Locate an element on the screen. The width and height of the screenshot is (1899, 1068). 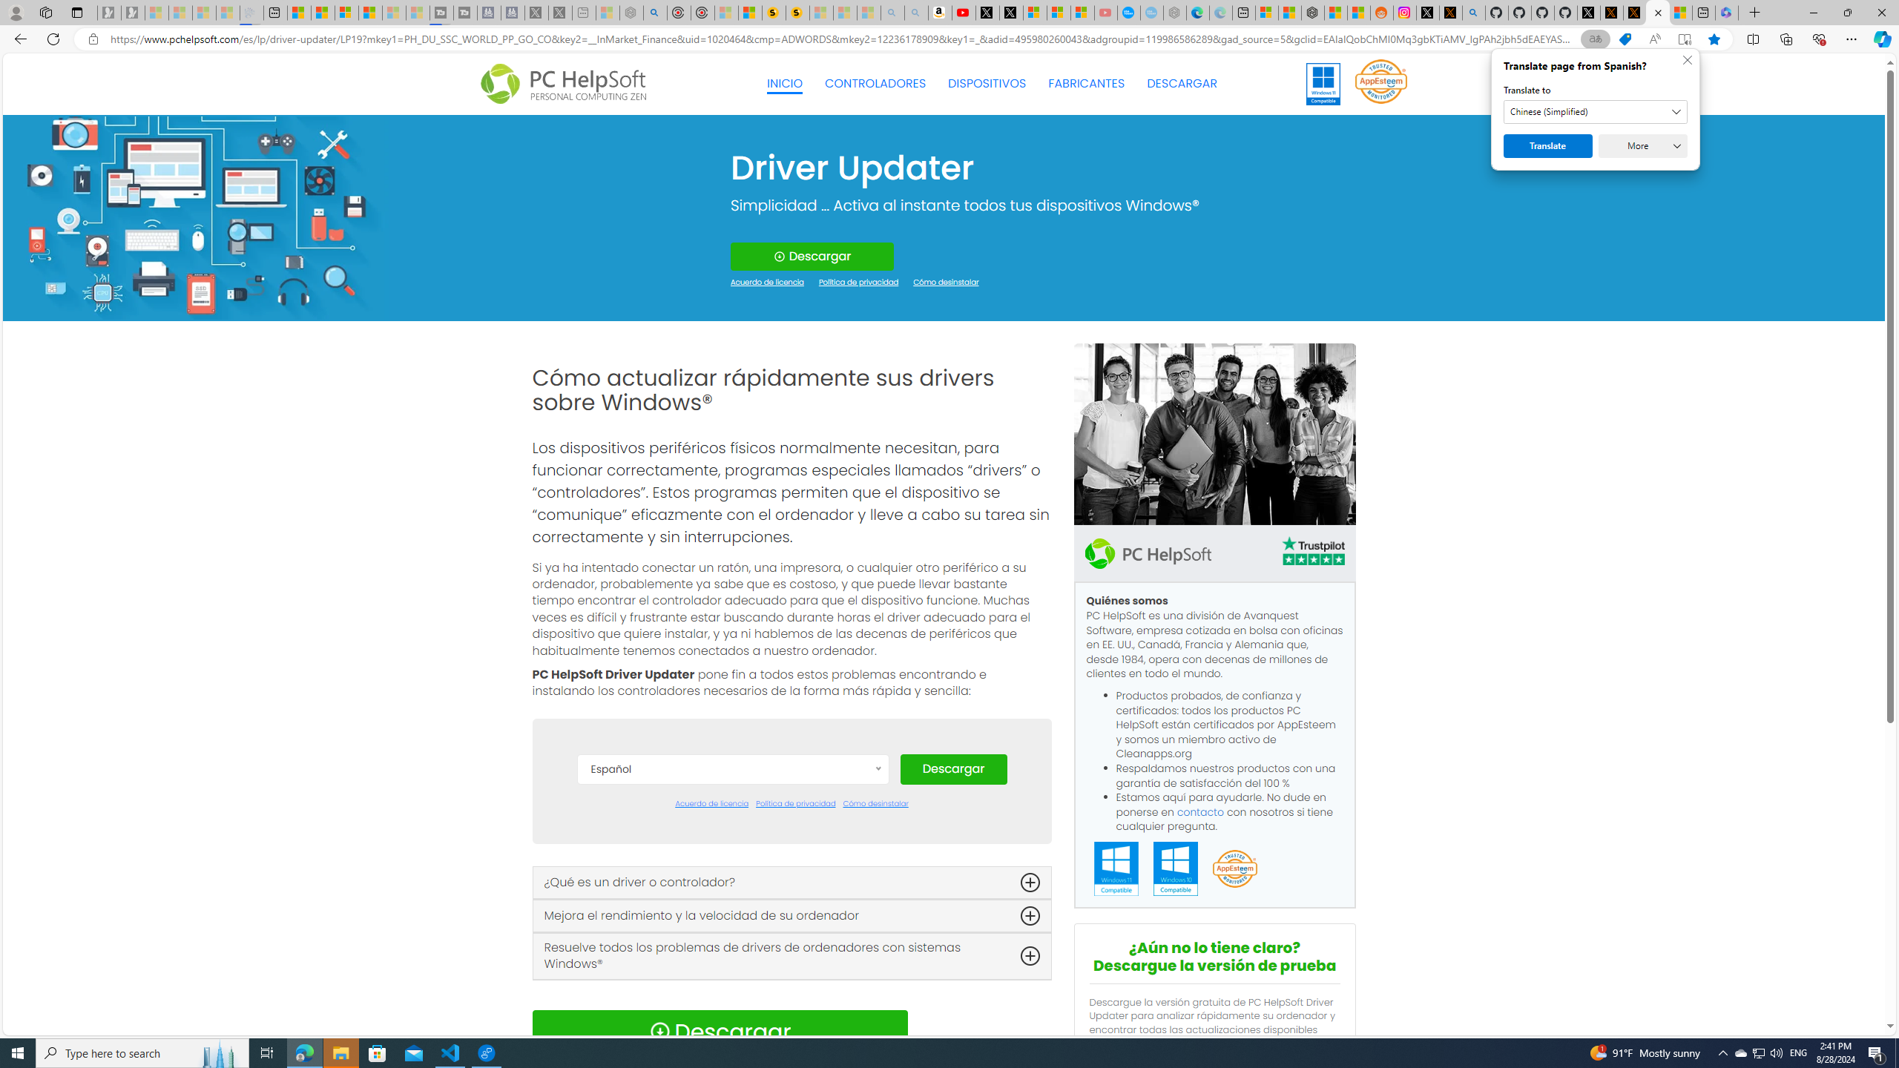
Windows 11 is located at coordinates (1323, 83).